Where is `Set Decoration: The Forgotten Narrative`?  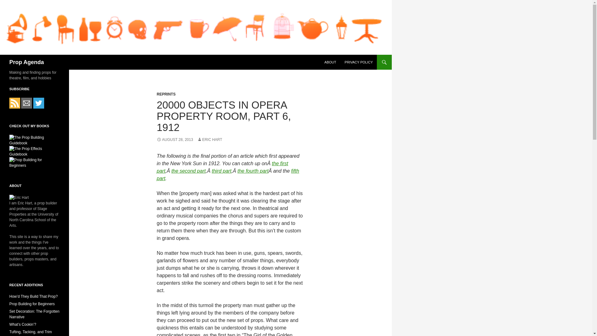
Set Decoration: The Forgotten Narrative is located at coordinates (34, 314).